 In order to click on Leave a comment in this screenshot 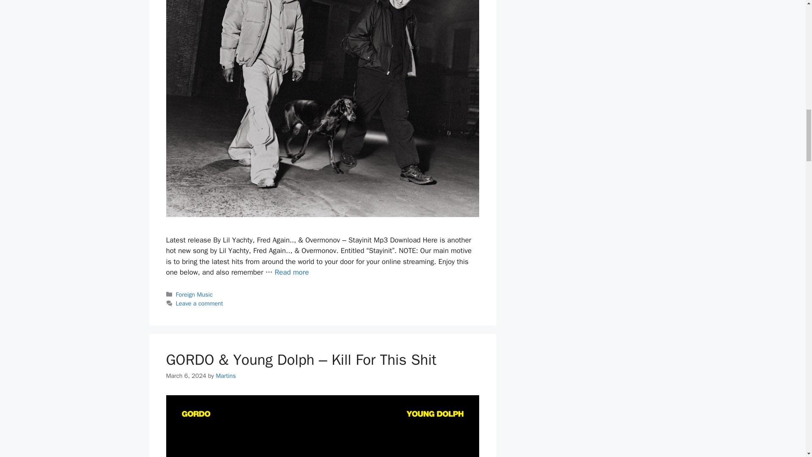, I will do `click(200, 303)`.